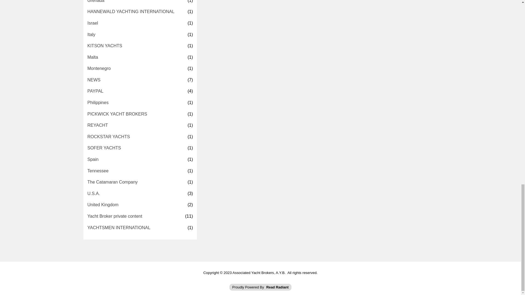  Describe the element at coordinates (131, 12) in the screenshot. I see `HANNEWALD YACHTING INTERNATIONAL` at that location.